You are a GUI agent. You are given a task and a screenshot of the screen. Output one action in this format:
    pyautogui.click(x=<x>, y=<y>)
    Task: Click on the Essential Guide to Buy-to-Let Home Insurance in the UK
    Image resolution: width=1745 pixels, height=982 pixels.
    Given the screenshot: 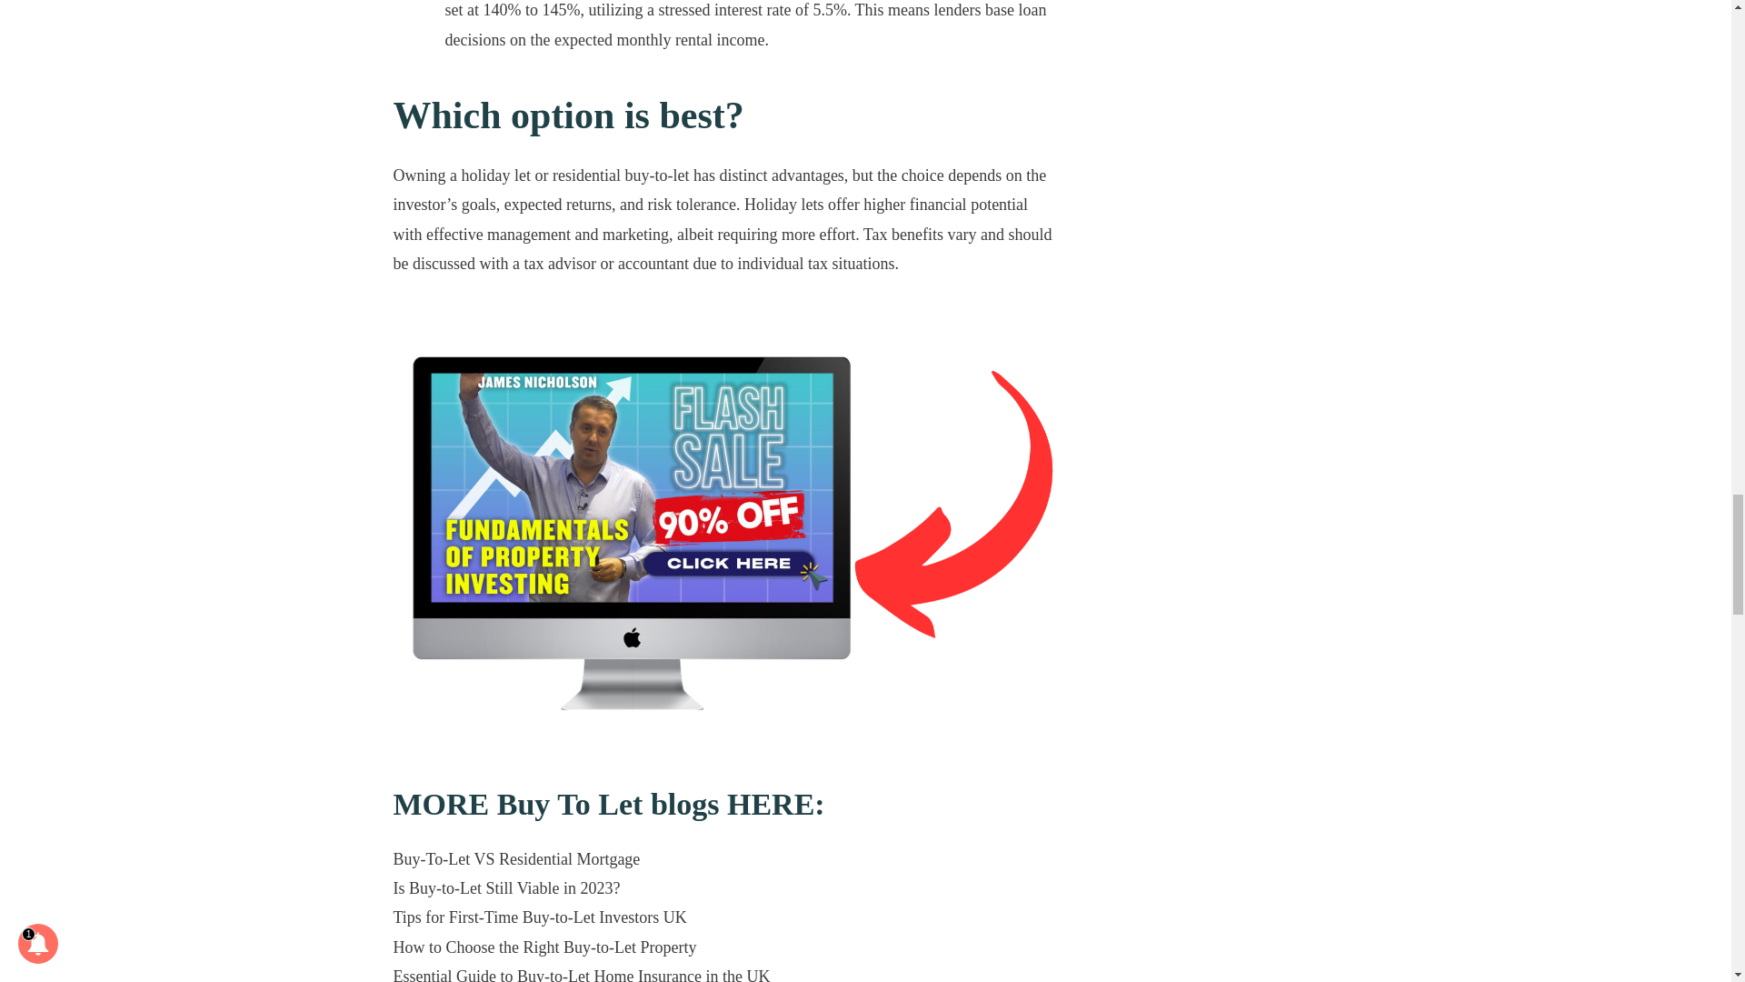 What is the action you would take?
    pyautogui.click(x=581, y=975)
    